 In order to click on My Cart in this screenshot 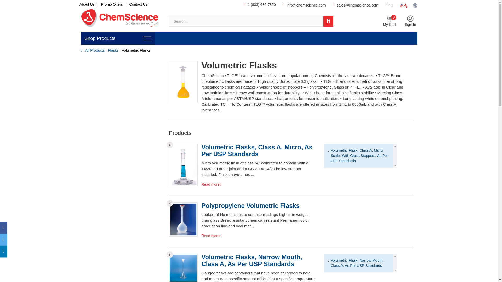, I will do `click(389, 21)`.